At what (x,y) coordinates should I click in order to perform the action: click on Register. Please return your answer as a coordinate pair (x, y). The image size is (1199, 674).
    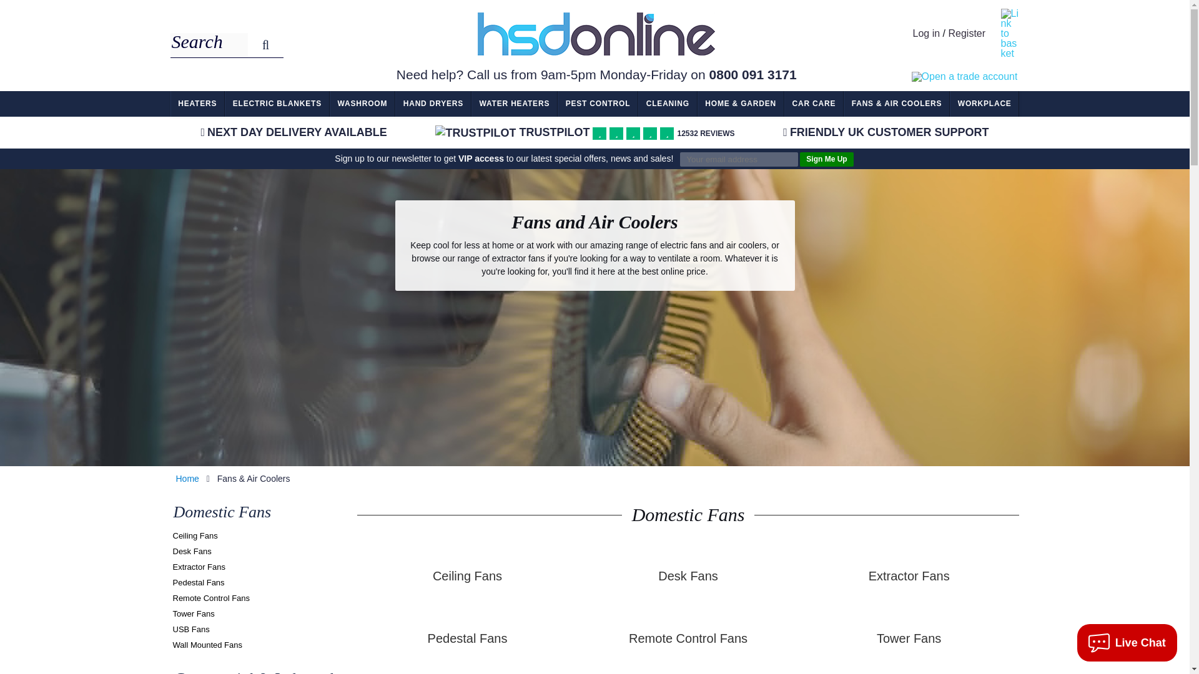
    Looking at the image, I should click on (967, 33).